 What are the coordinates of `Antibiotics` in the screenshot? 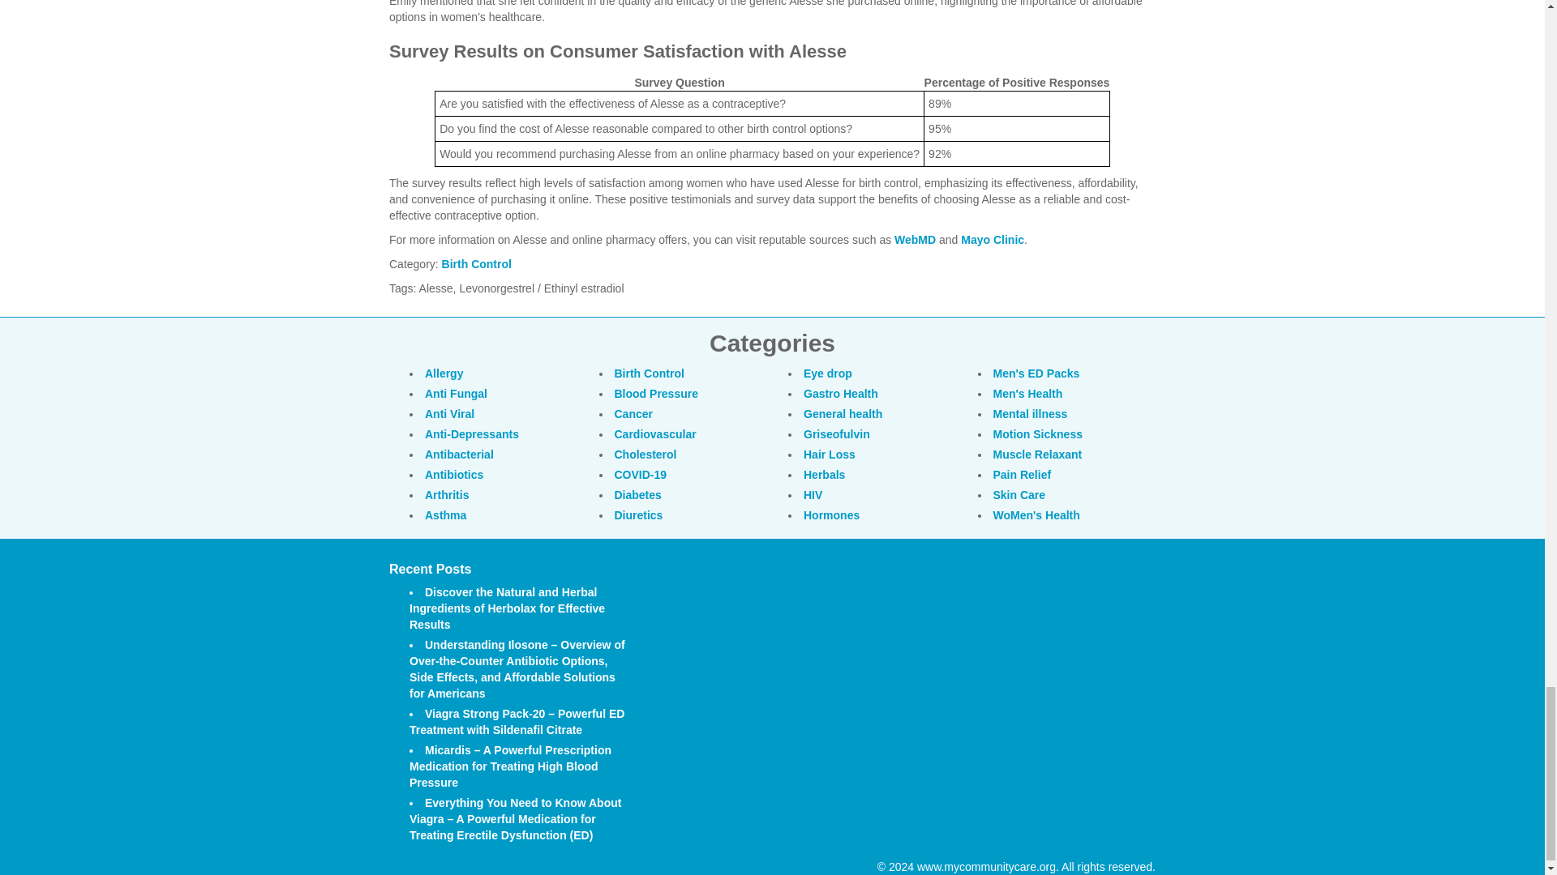 It's located at (454, 475).